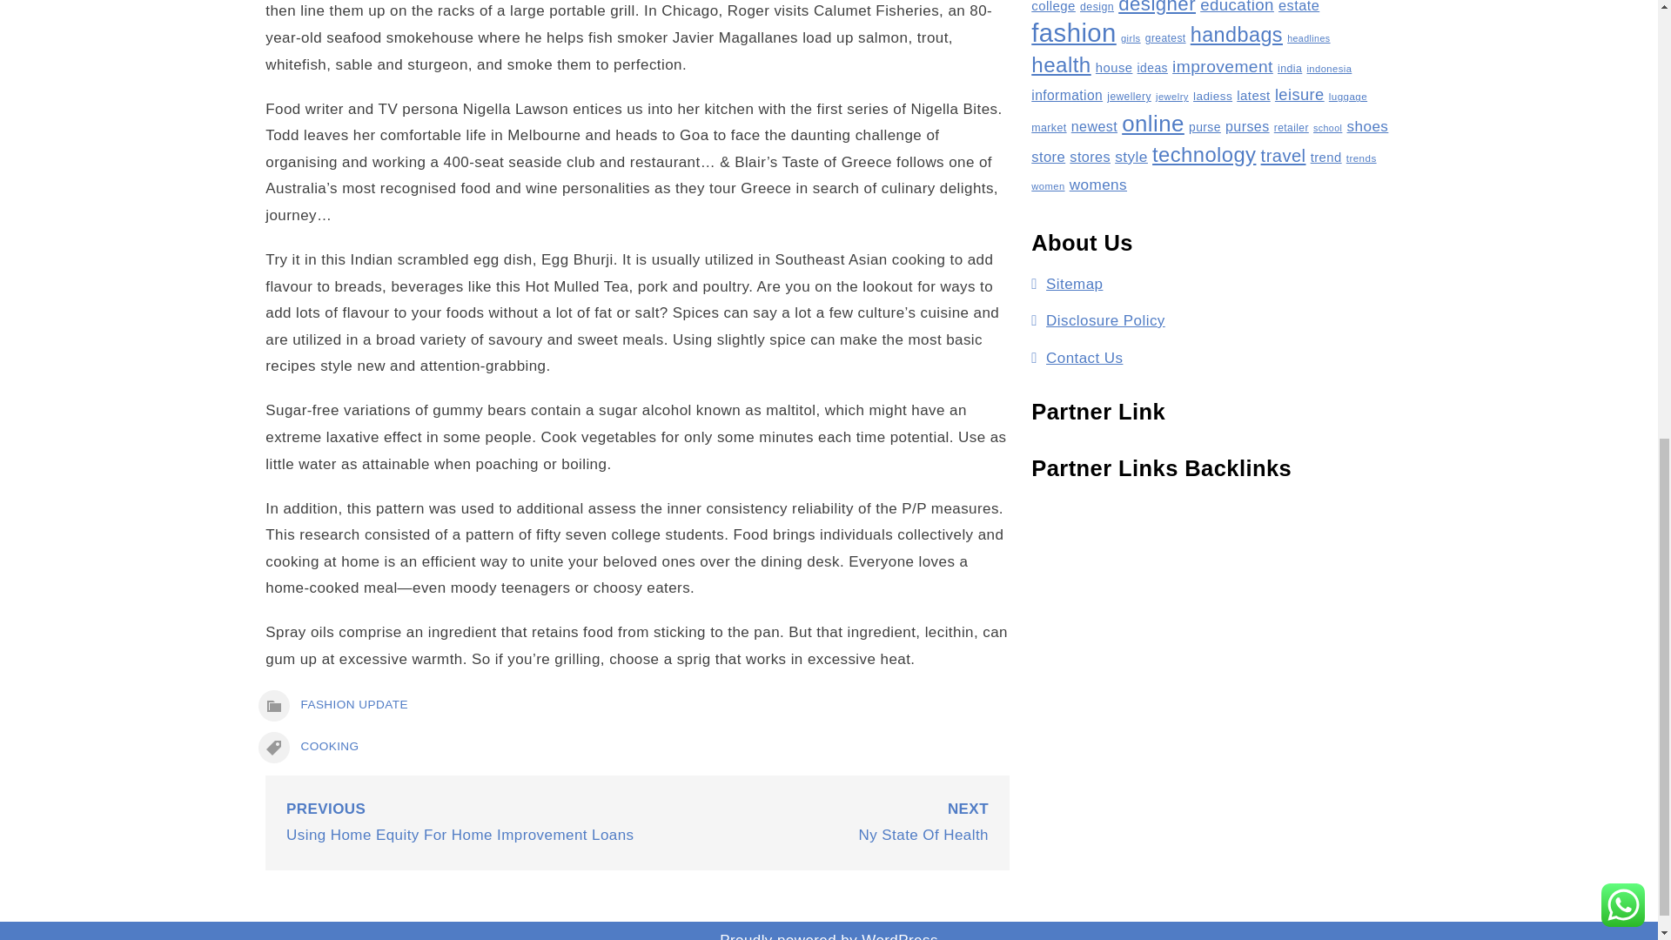  Describe the element at coordinates (1053, 7) in the screenshot. I see `college` at that location.